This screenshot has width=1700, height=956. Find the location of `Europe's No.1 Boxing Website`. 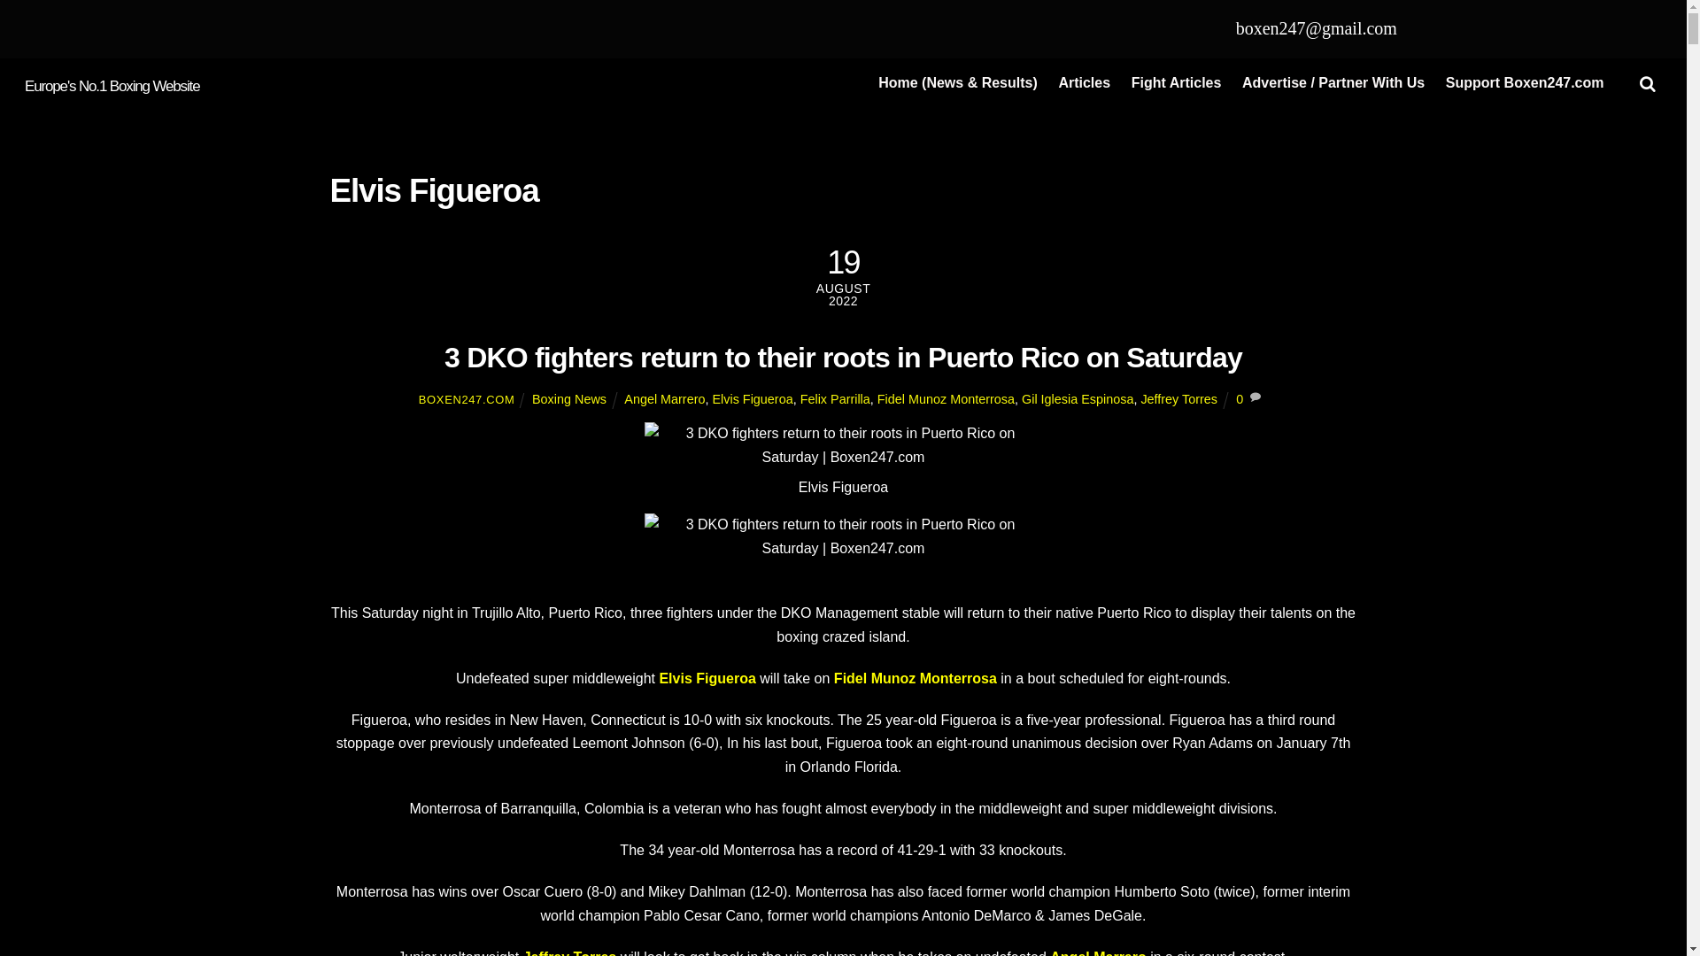

Europe's No.1 Boxing Website is located at coordinates (112, 85).